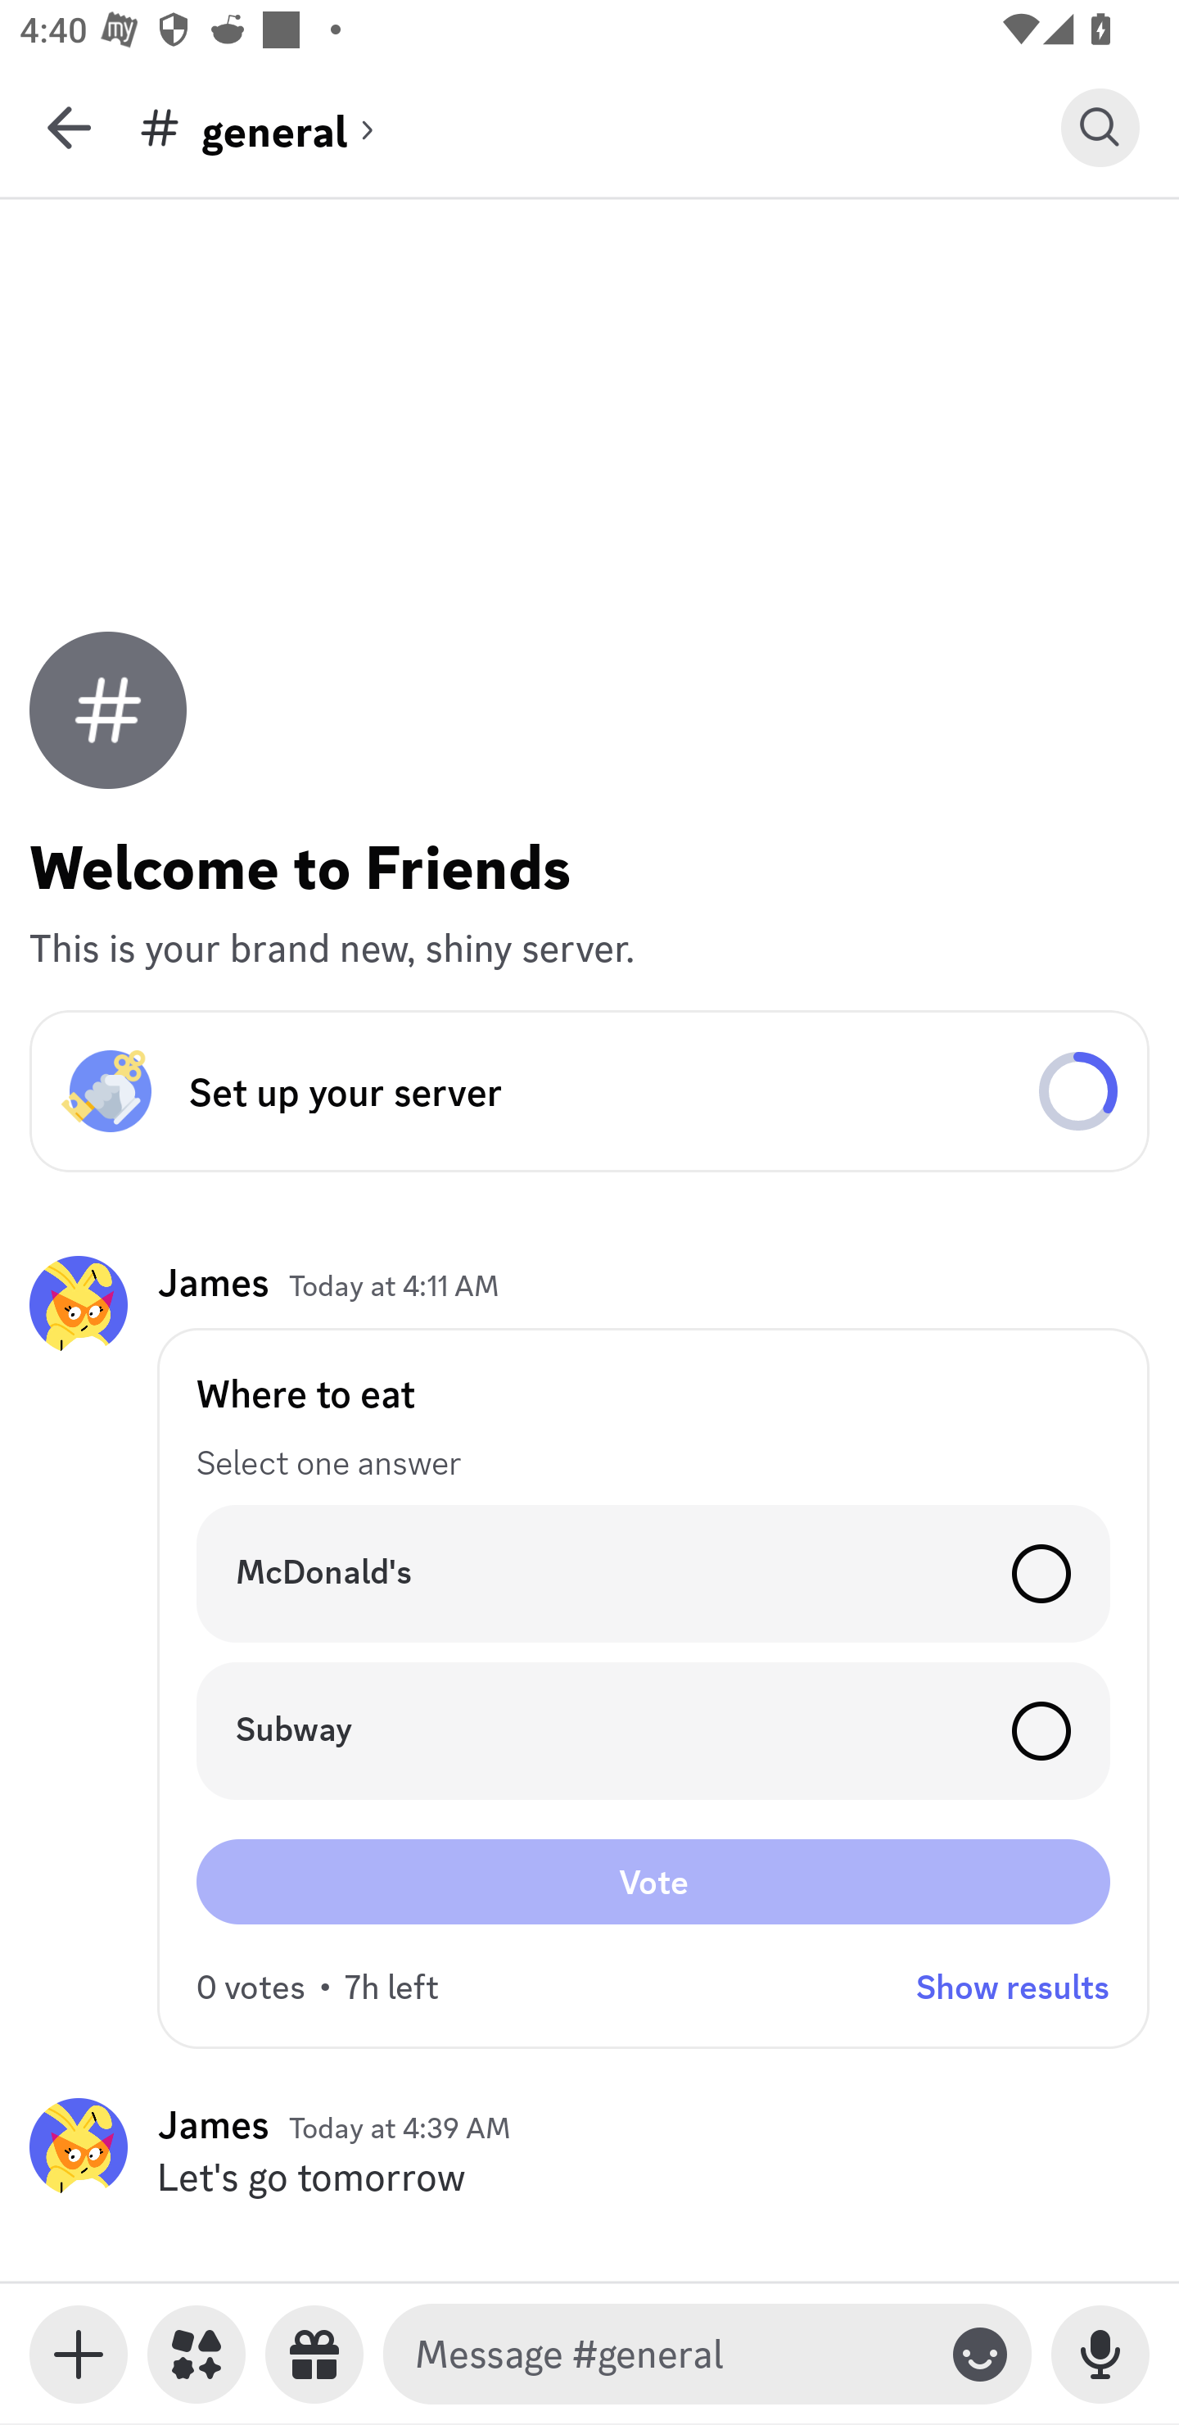 Image resolution: width=1179 pixels, height=2425 pixels. Describe the element at coordinates (653, 1881) in the screenshot. I see `Vote` at that location.